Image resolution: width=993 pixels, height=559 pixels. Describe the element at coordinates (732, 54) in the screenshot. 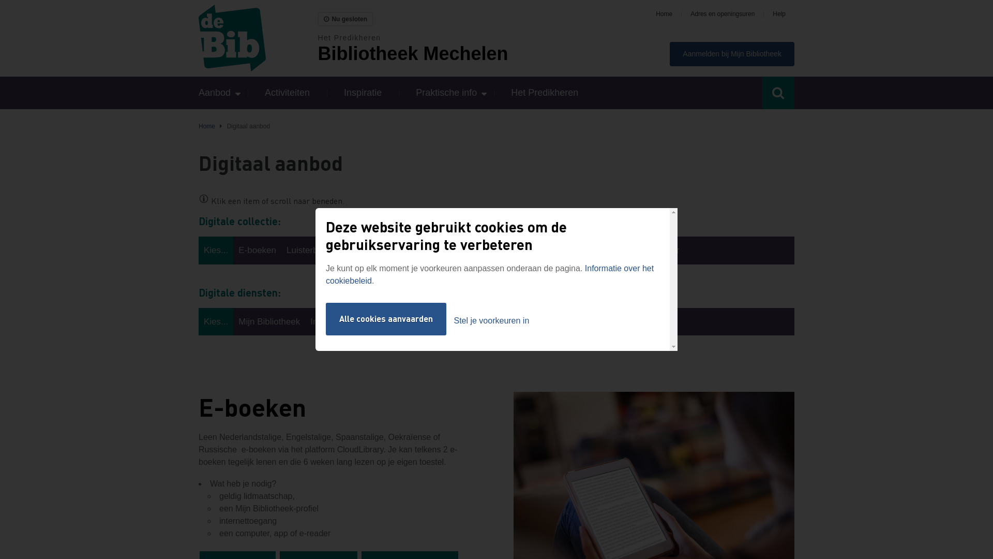

I see `Aanmelden bij Mijn Bibliotheek` at that location.